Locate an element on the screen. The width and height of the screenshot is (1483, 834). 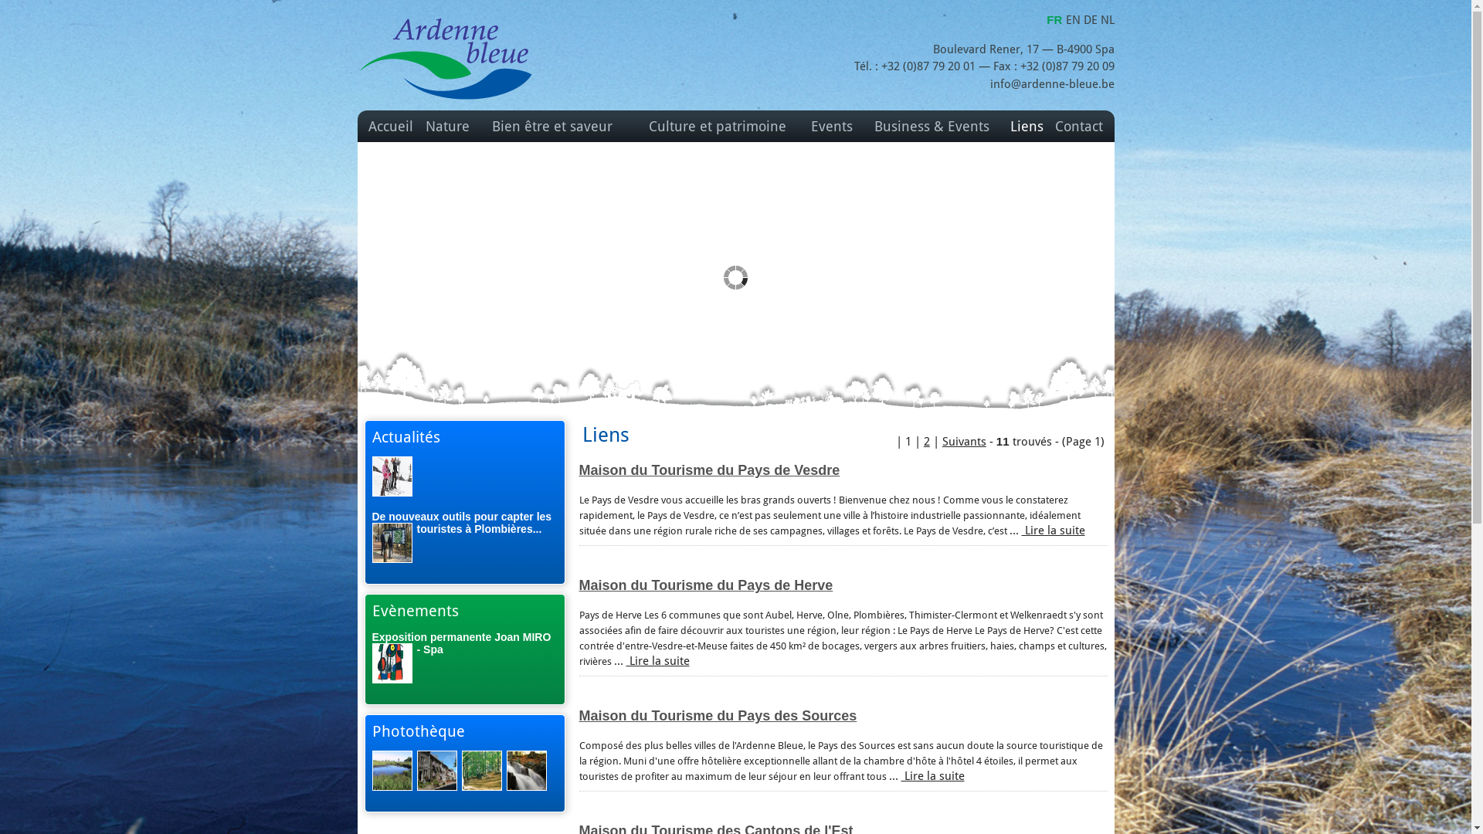
Exposition permanente Joan MIRO - Spa is located at coordinates (462, 643).